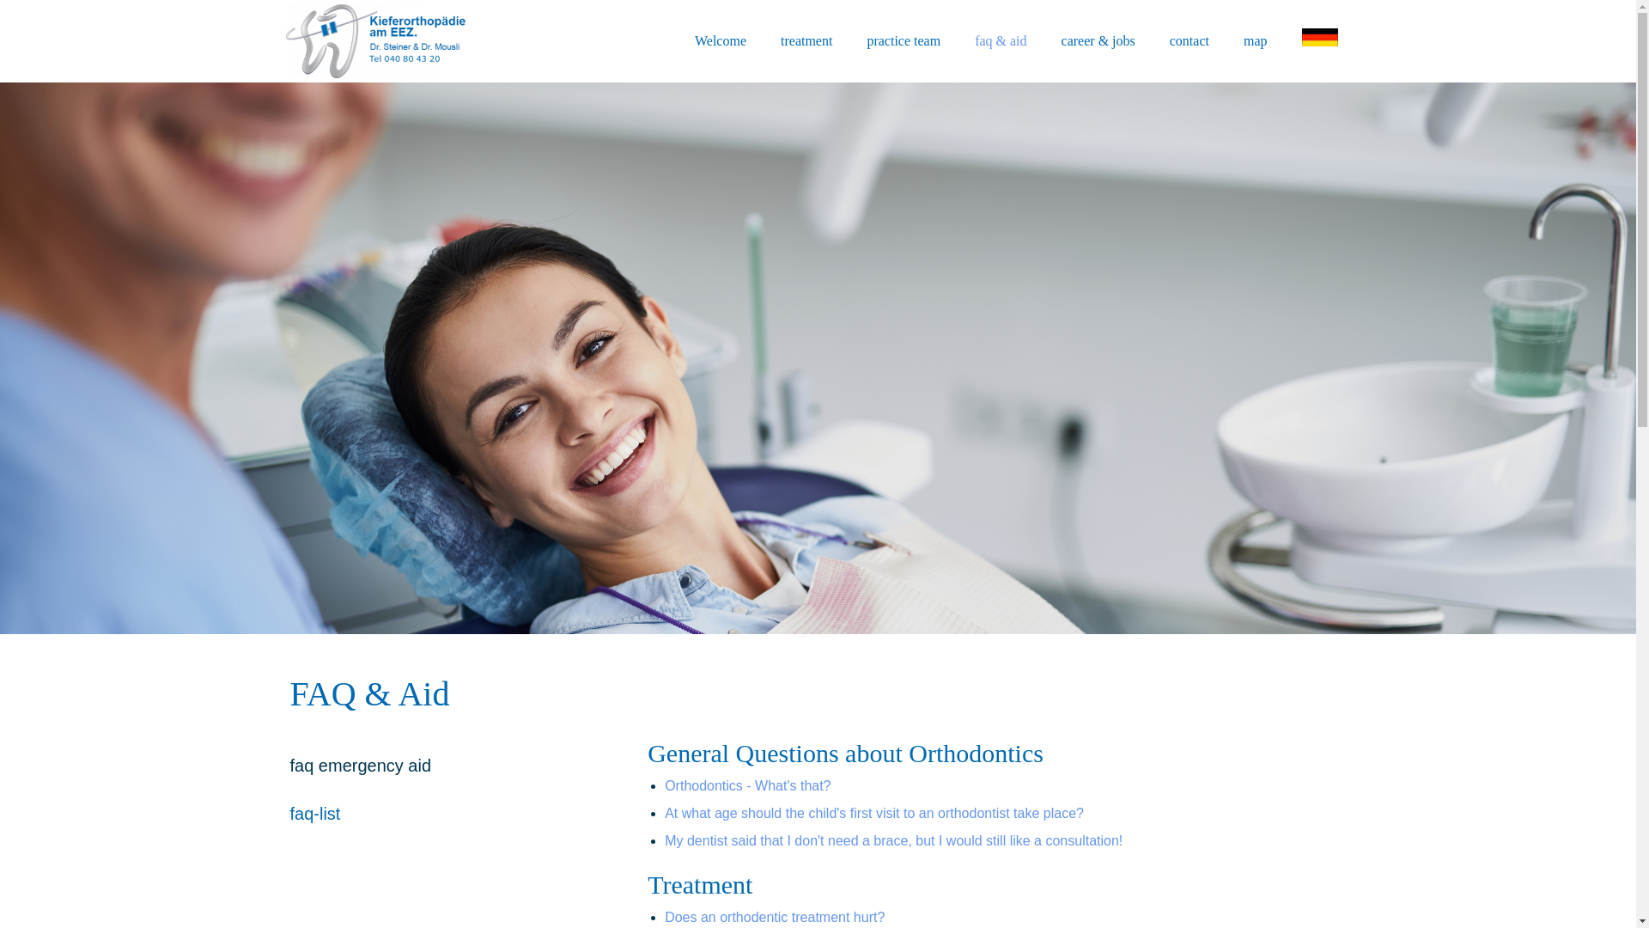  What do you see at coordinates (315, 813) in the screenshot?
I see `faq-list` at bounding box center [315, 813].